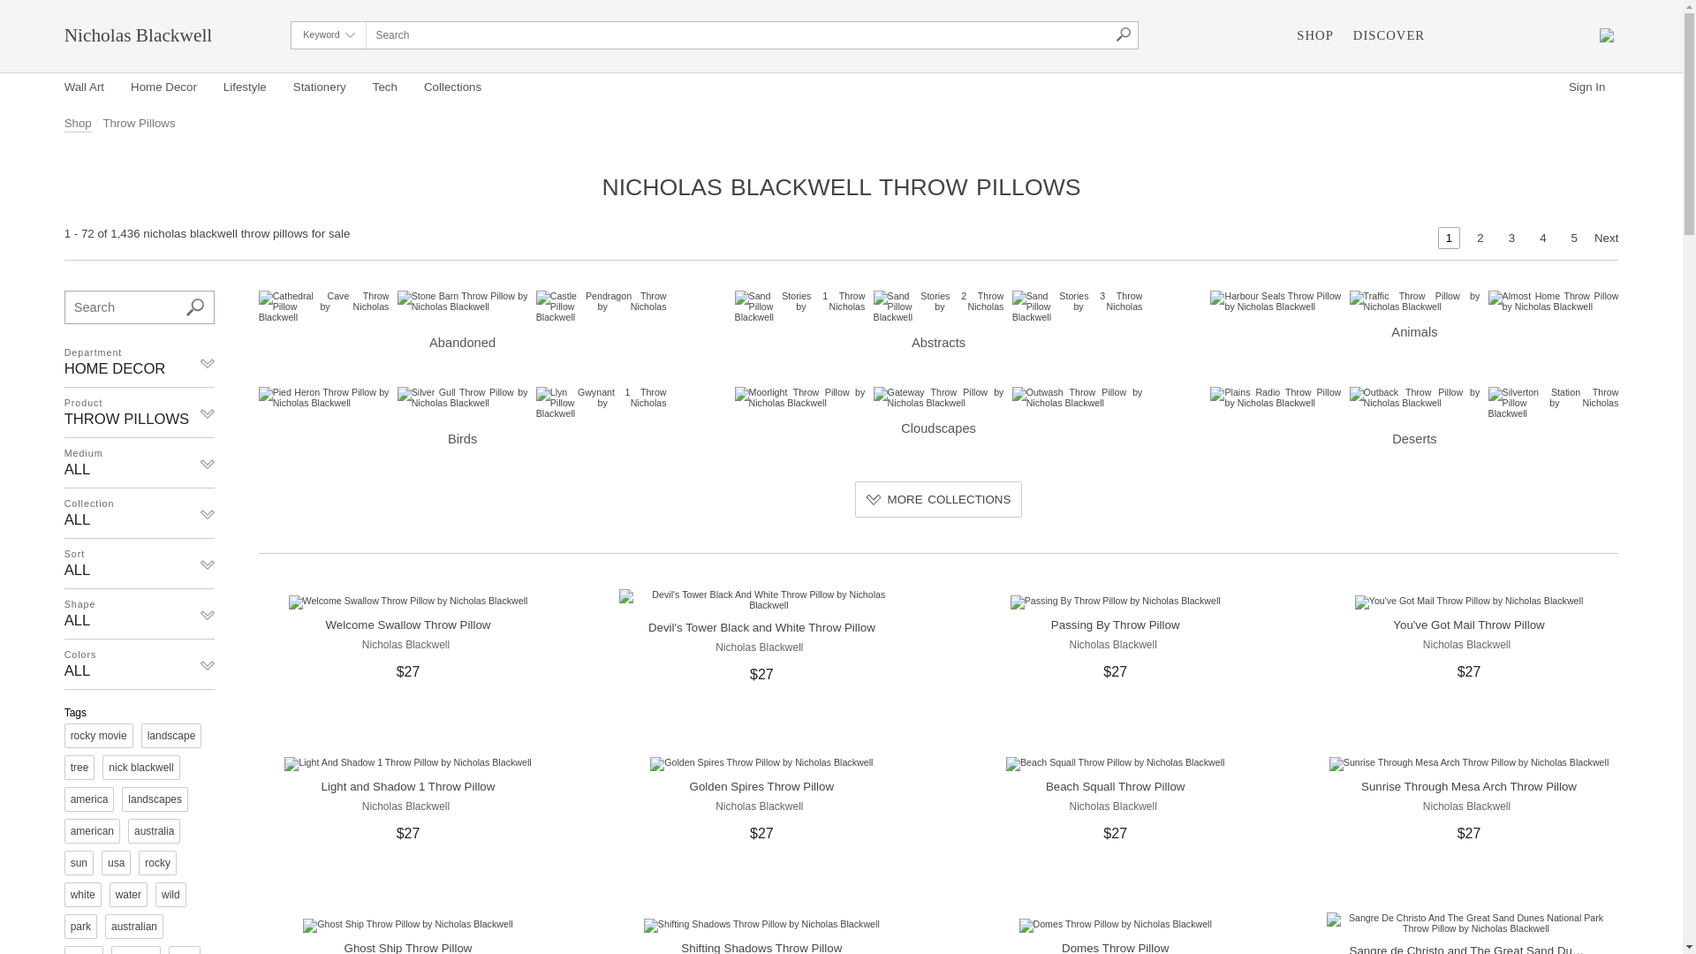 This screenshot has width=1696, height=954. I want to click on Keyword, so click(329, 35).